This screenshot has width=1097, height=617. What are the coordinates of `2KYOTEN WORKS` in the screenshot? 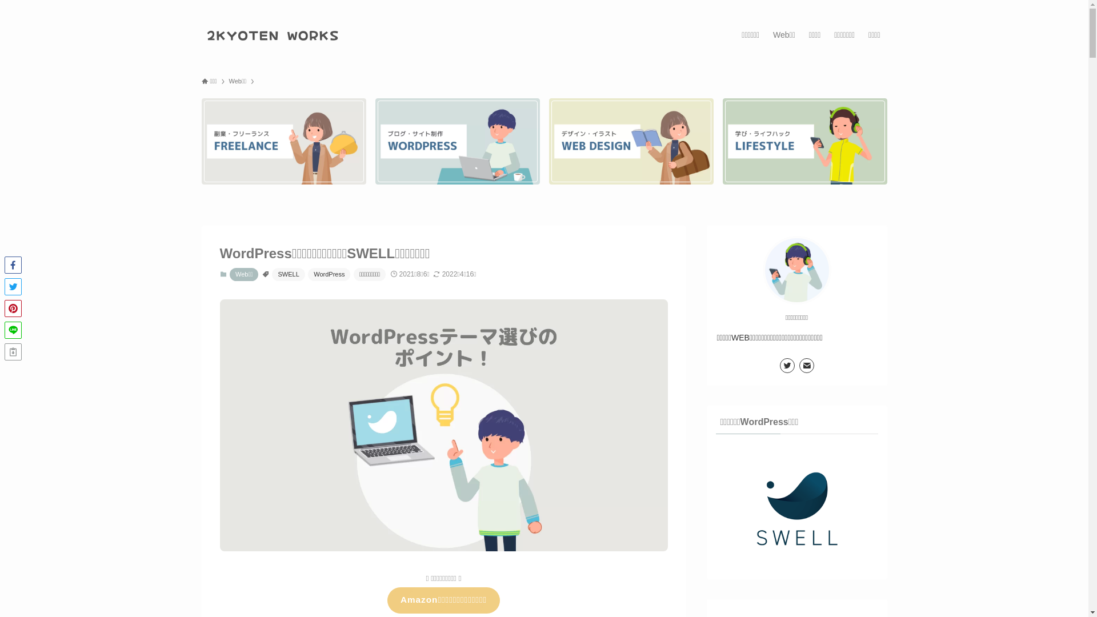 It's located at (273, 35).